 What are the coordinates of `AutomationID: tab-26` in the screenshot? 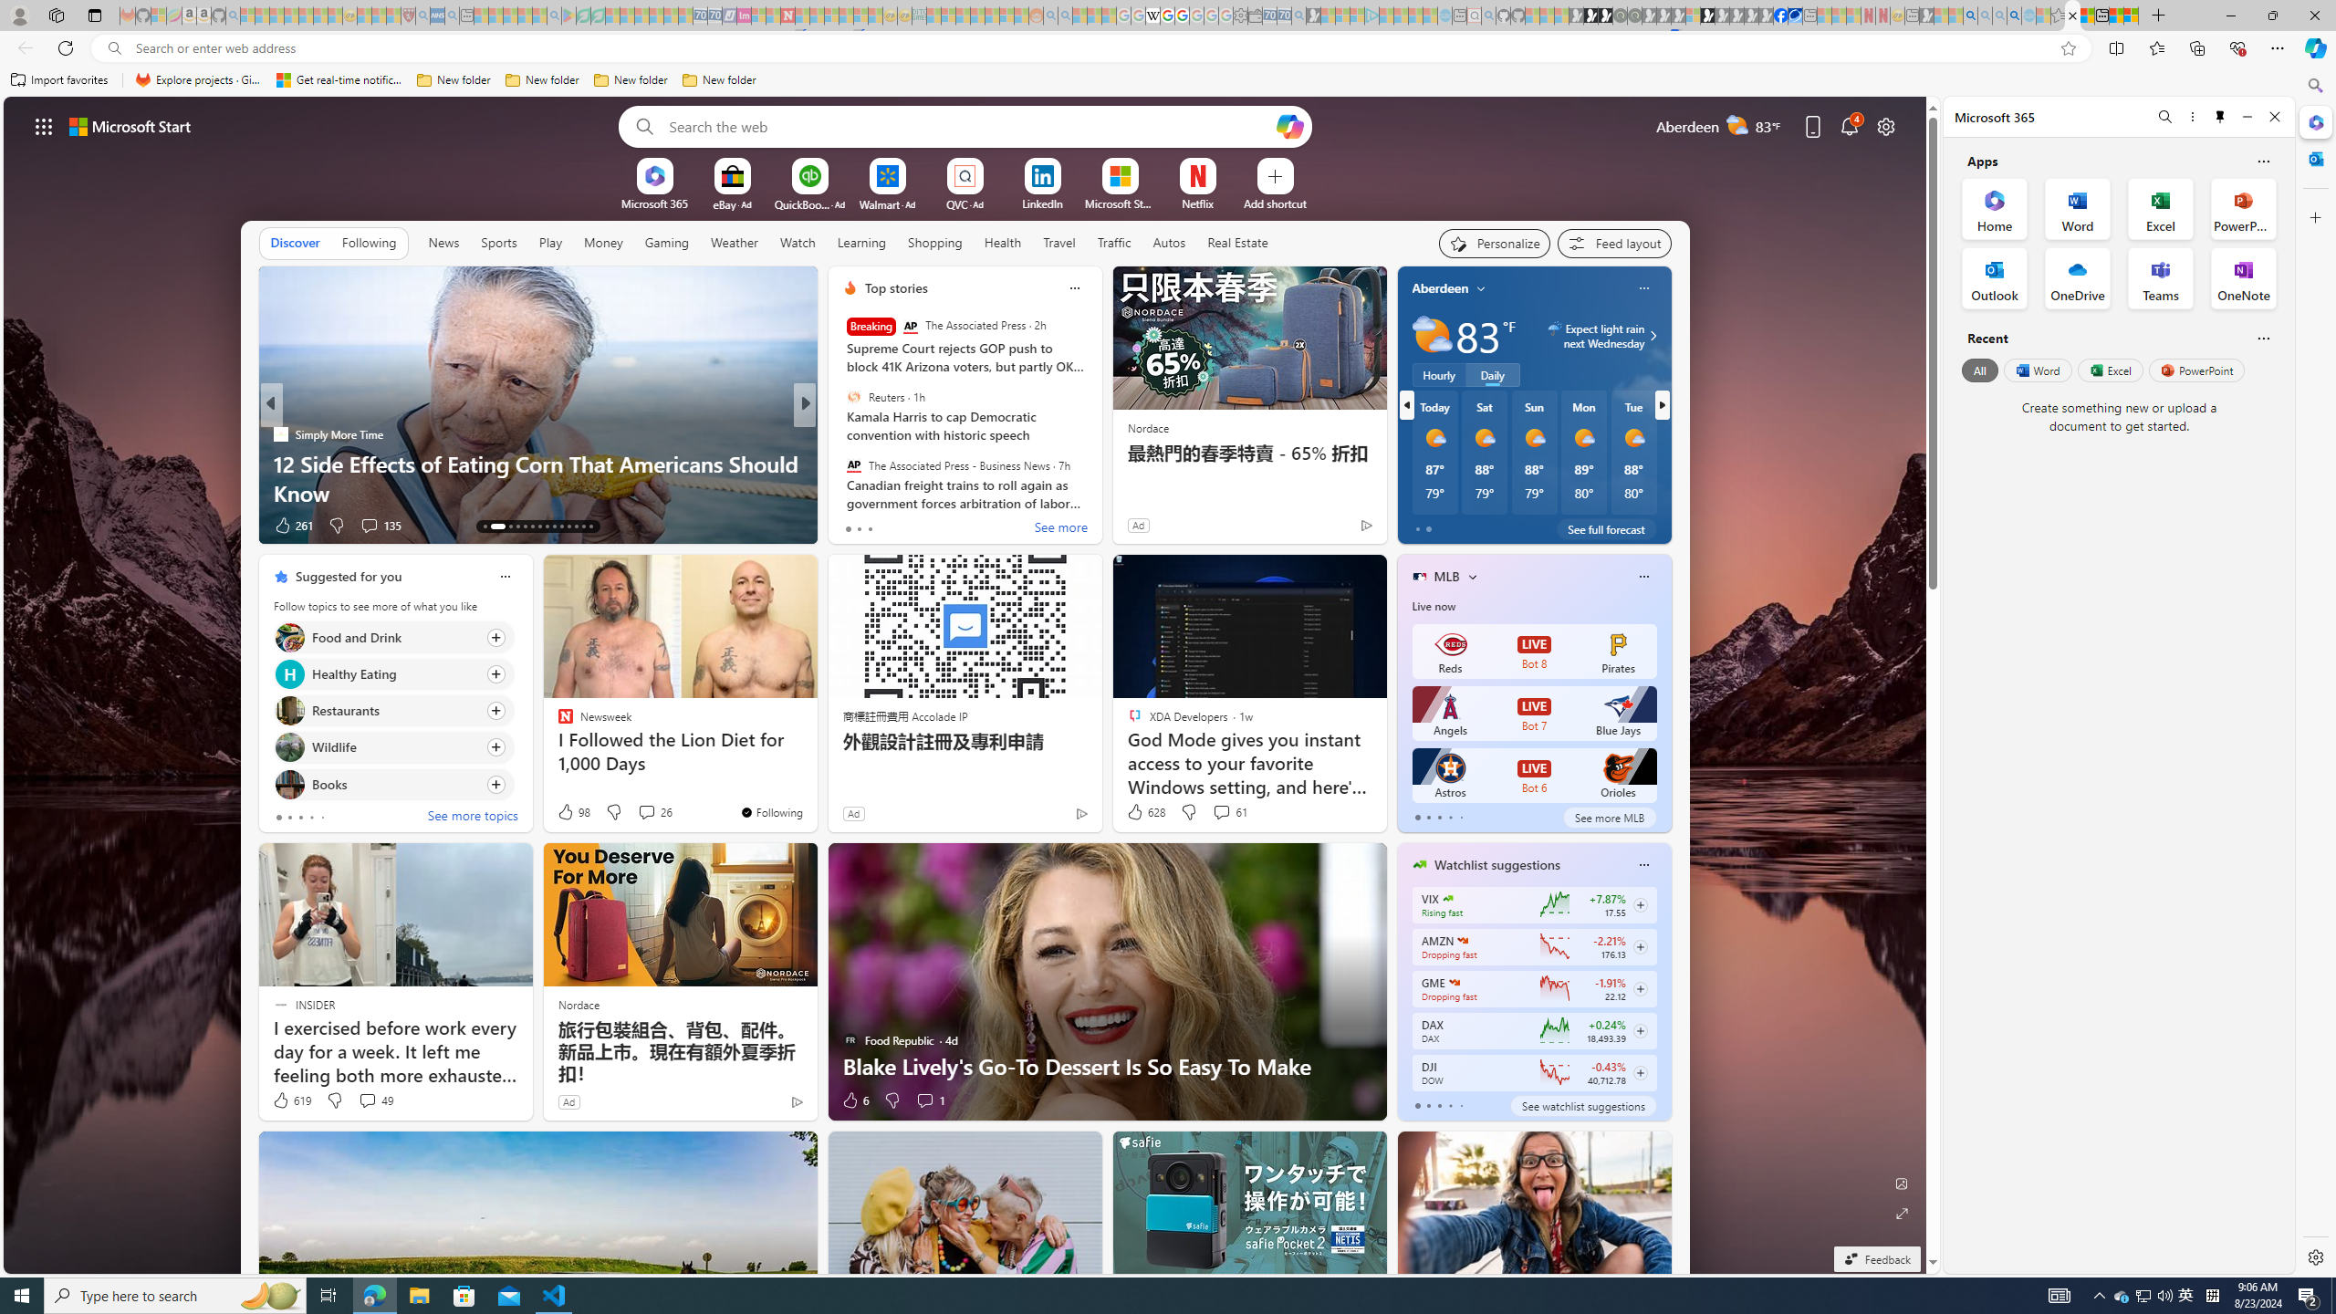 It's located at (590, 527).